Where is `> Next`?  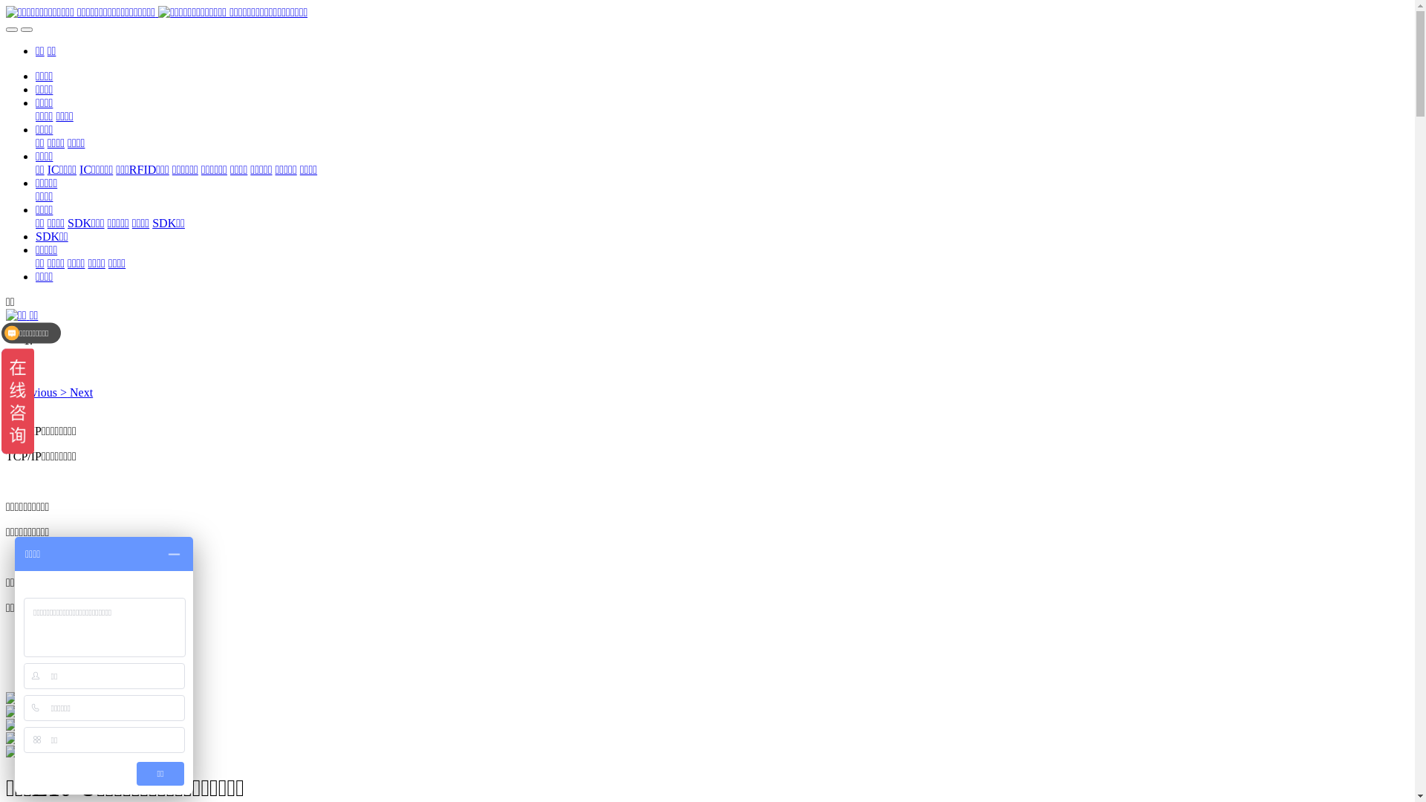
> Next is located at coordinates (76, 392).